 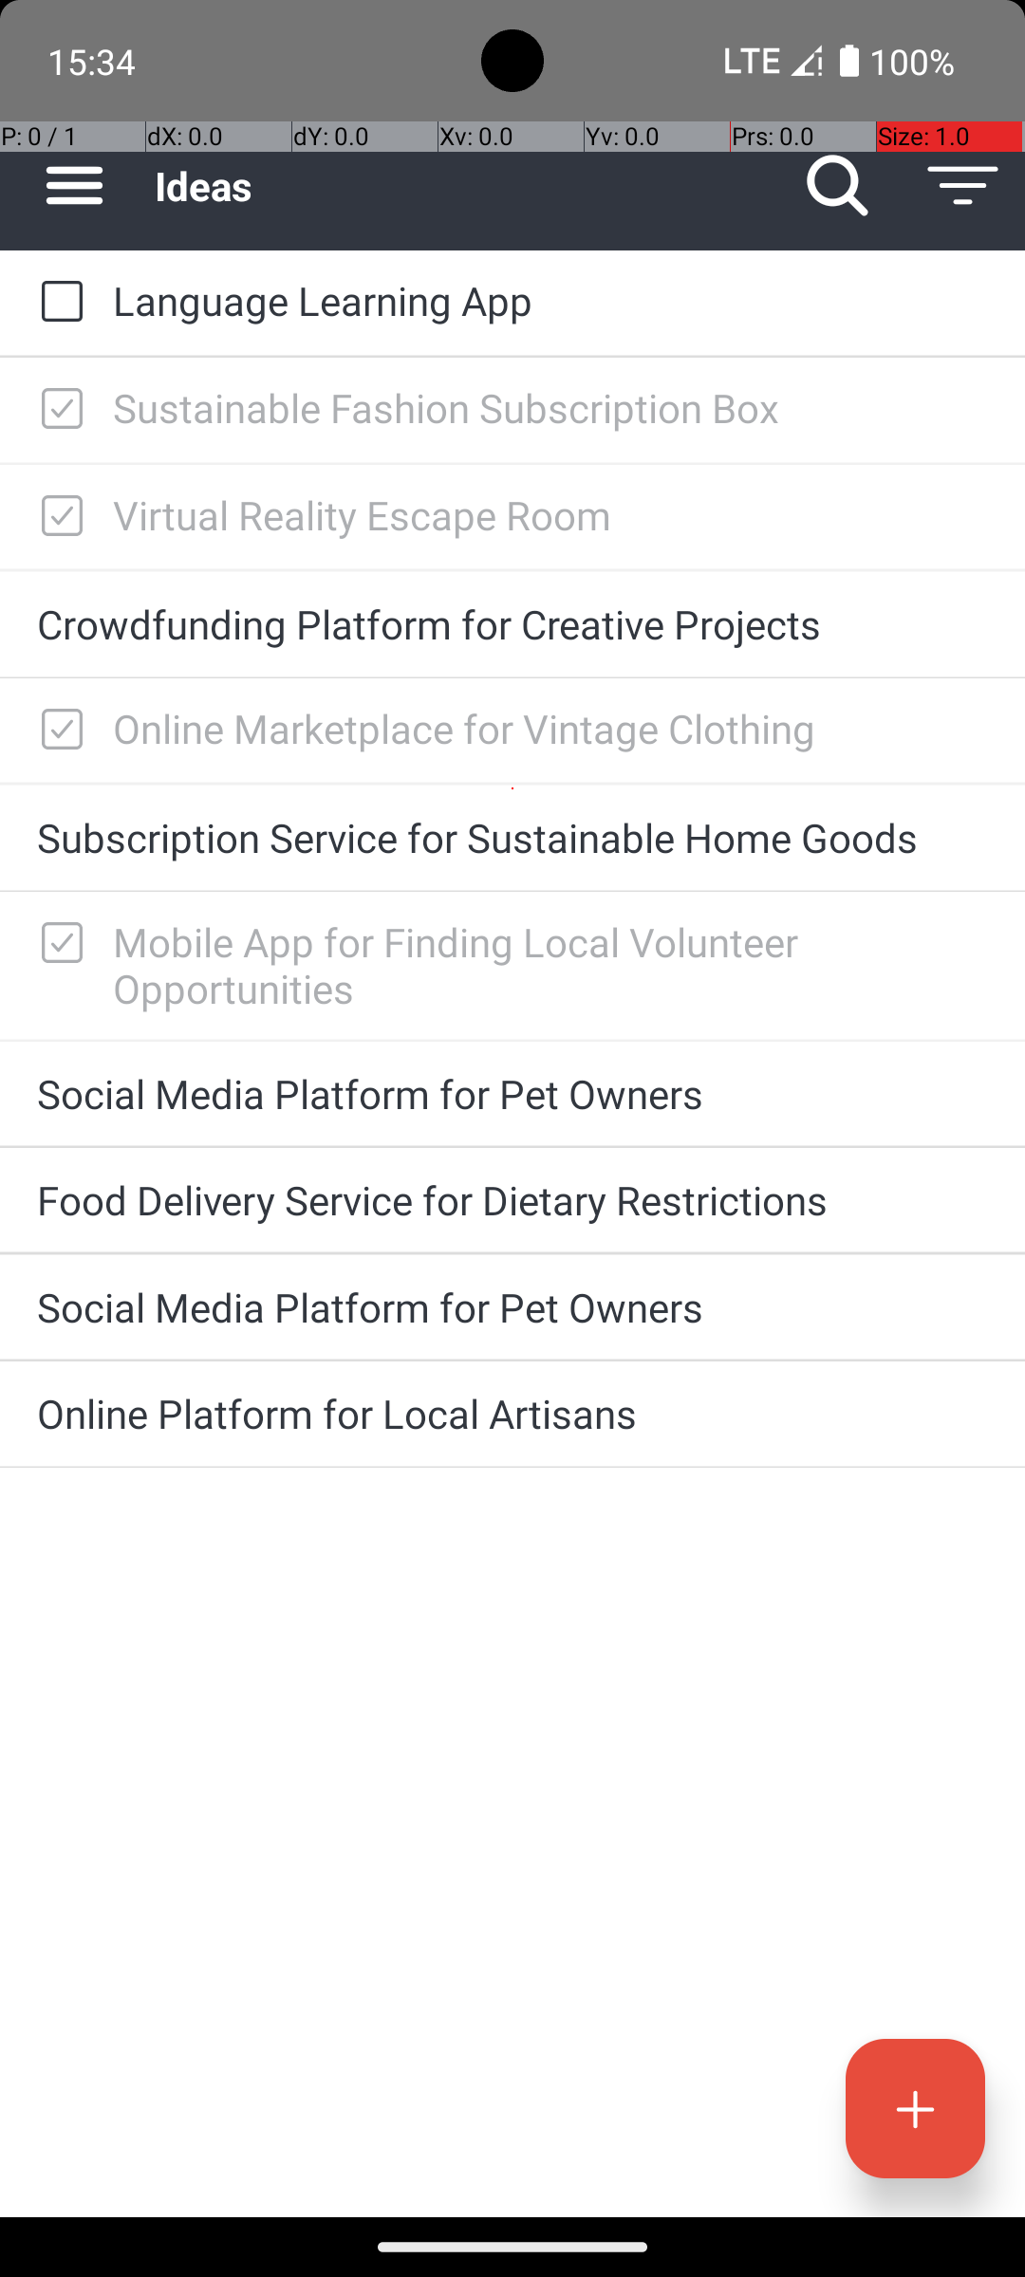 What do you see at coordinates (550, 514) in the screenshot?
I see `Virtual Reality Escape Room` at bounding box center [550, 514].